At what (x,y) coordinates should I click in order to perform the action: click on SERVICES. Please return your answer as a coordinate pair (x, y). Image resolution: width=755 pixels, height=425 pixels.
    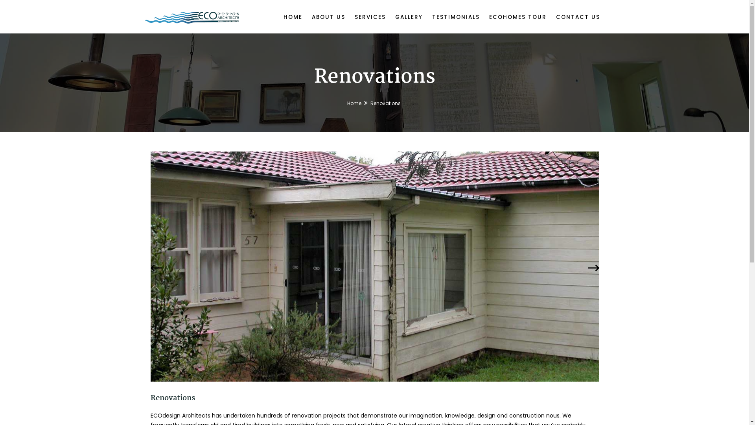
    Looking at the image, I should click on (370, 16).